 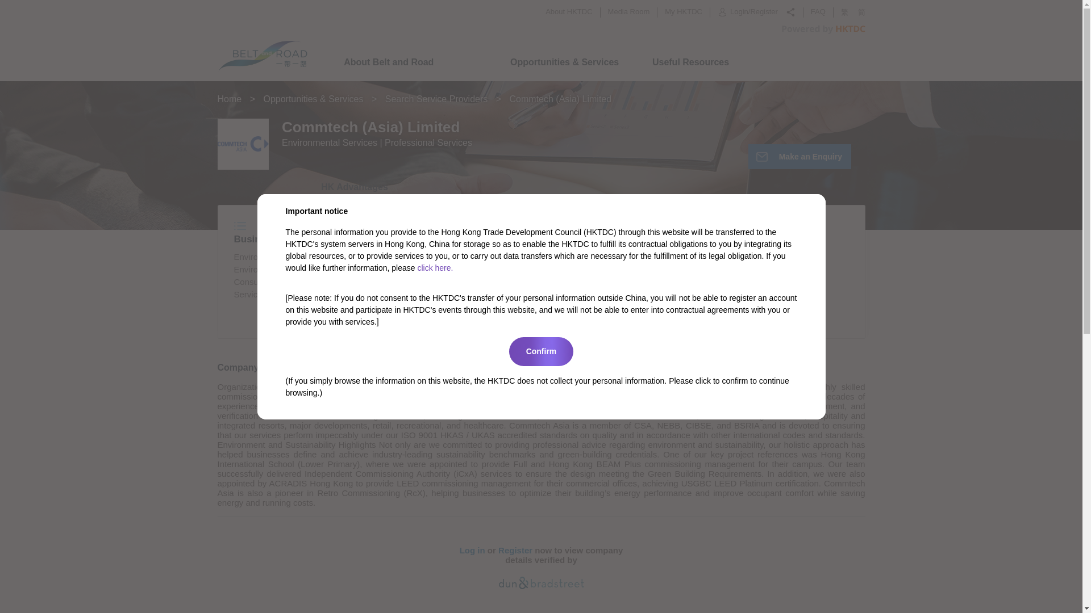 I want to click on About Belt and Road, so click(x=388, y=62).